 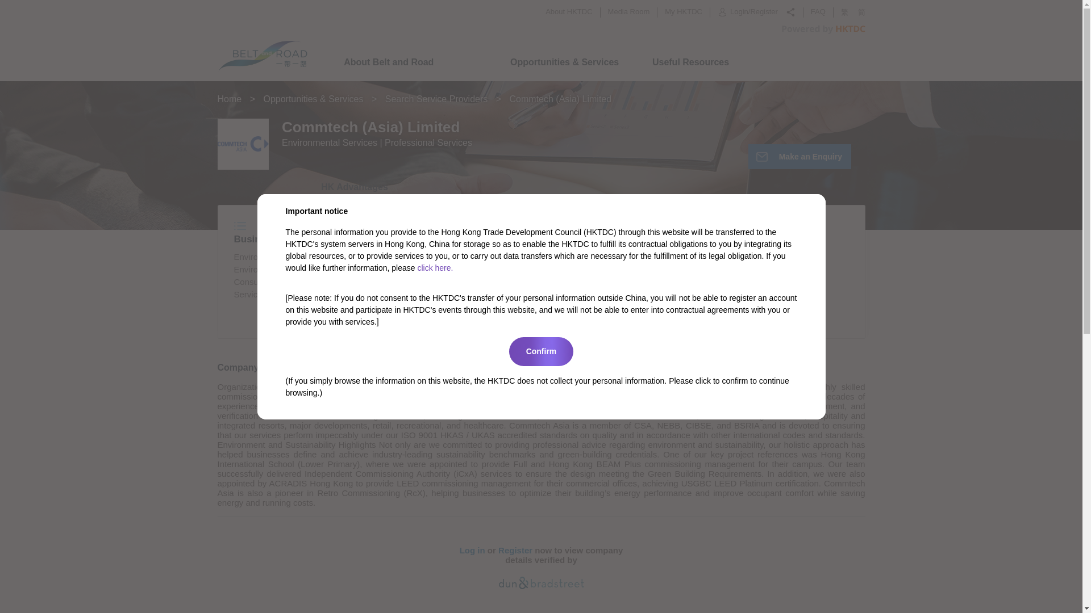 I want to click on About Belt and Road, so click(x=388, y=62).